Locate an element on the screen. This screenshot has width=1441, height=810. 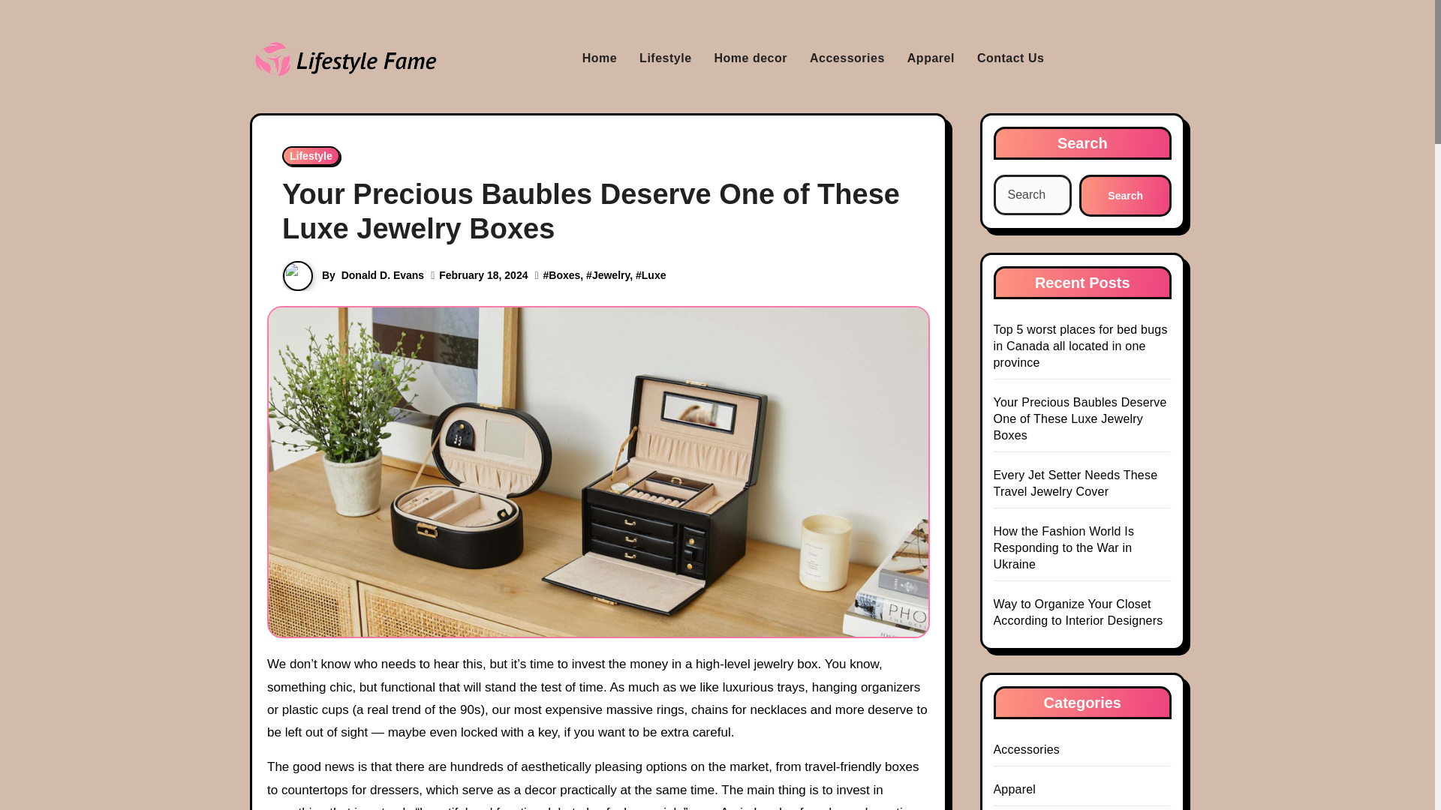
Jewelry is located at coordinates (611, 274).